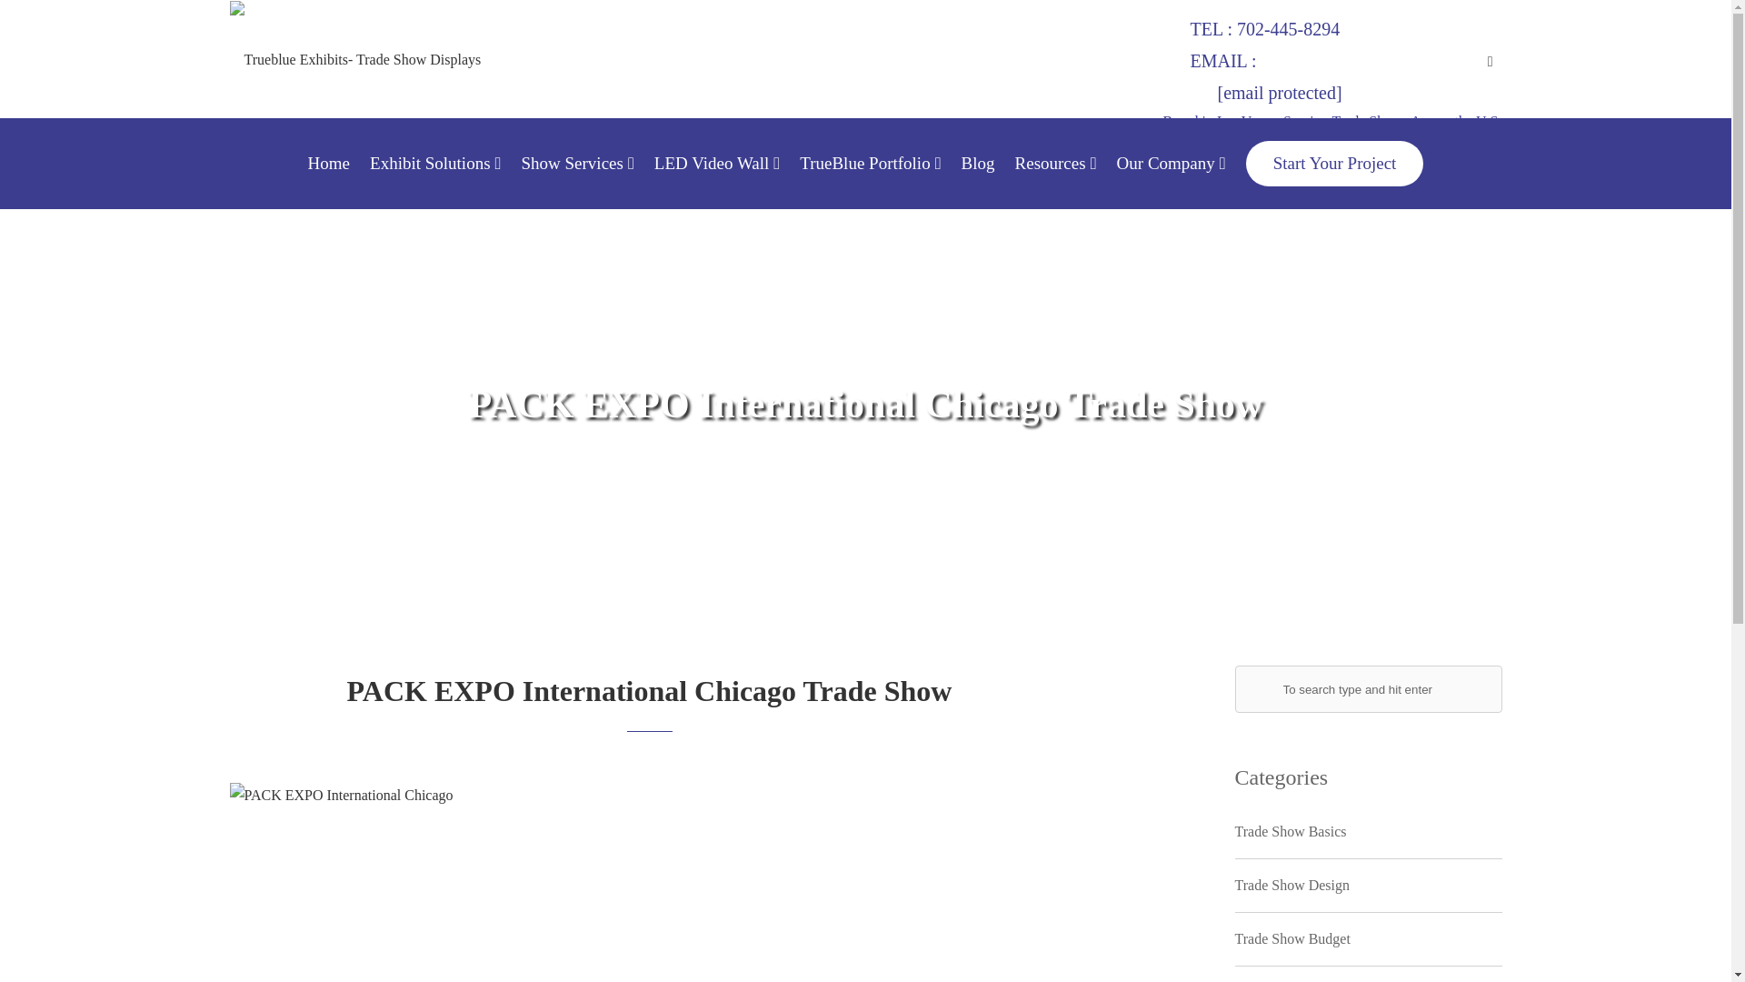  Describe the element at coordinates (329, 164) in the screenshot. I see `Home` at that location.